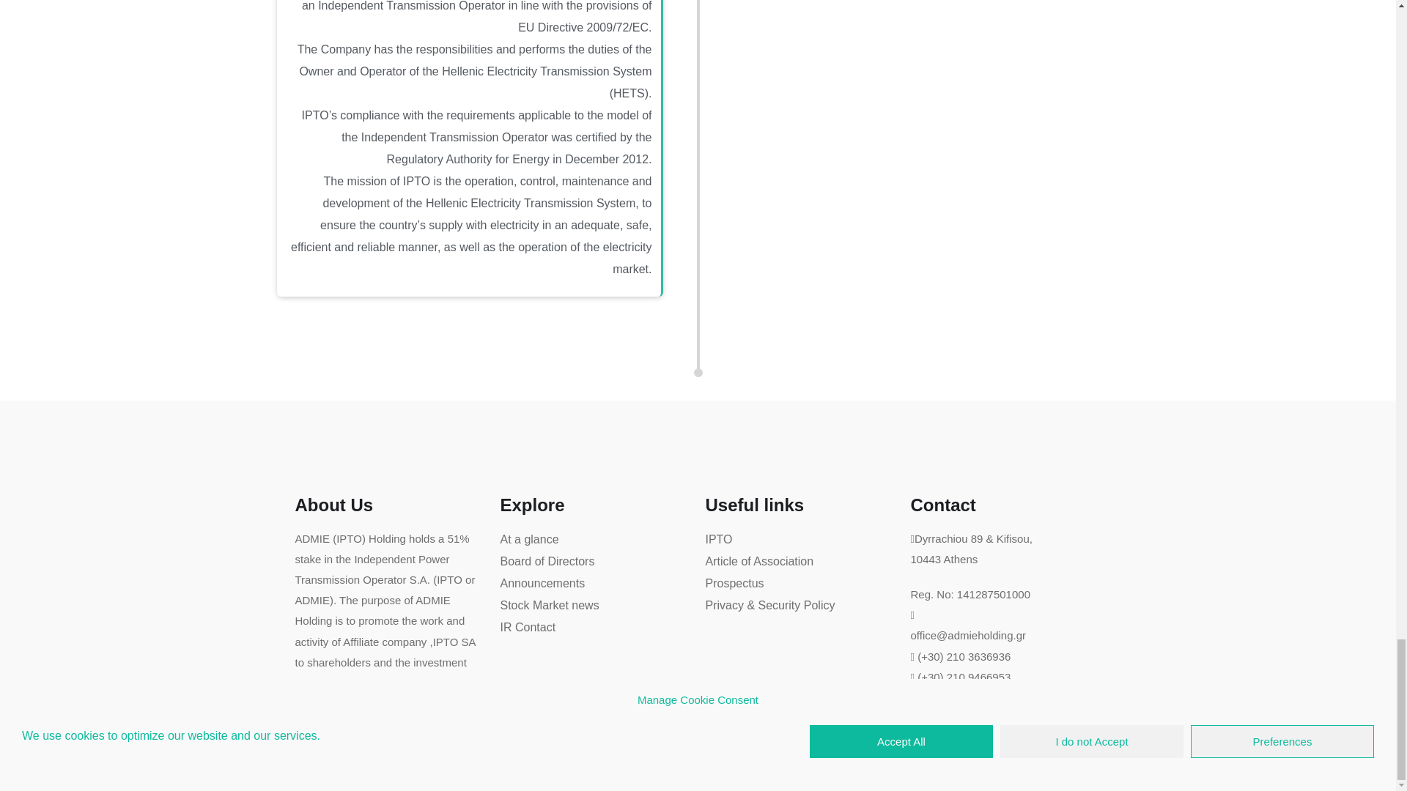 The width and height of the screenshot is (1407, 791). What do you see at coordinates (330, 765) in the screenshot?
I see `logo-header-eng` at bounding box center [330, 765].